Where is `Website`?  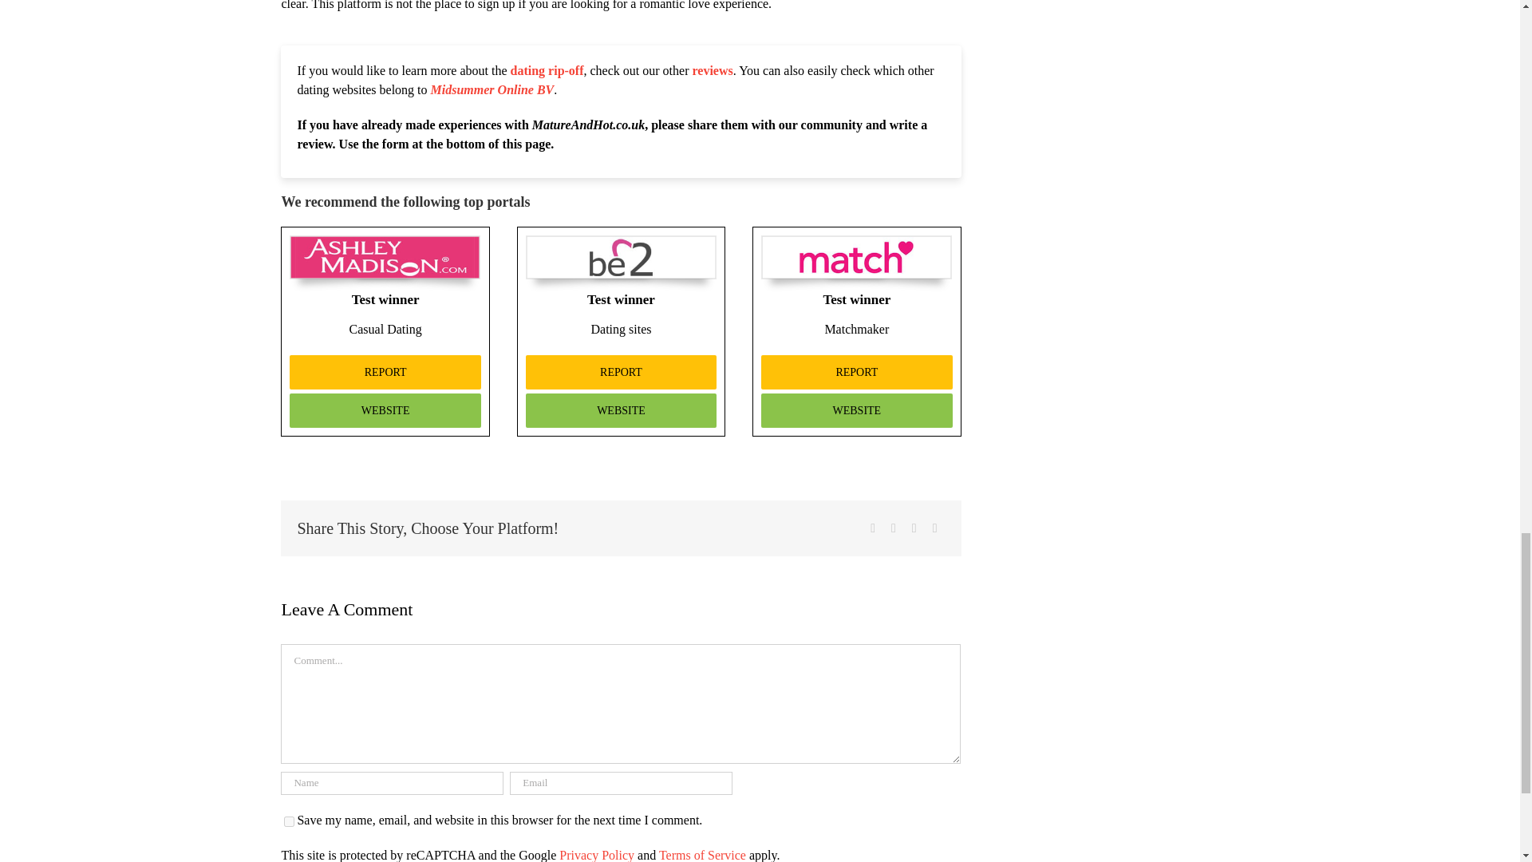 Website is located at coordinates (385, 410).